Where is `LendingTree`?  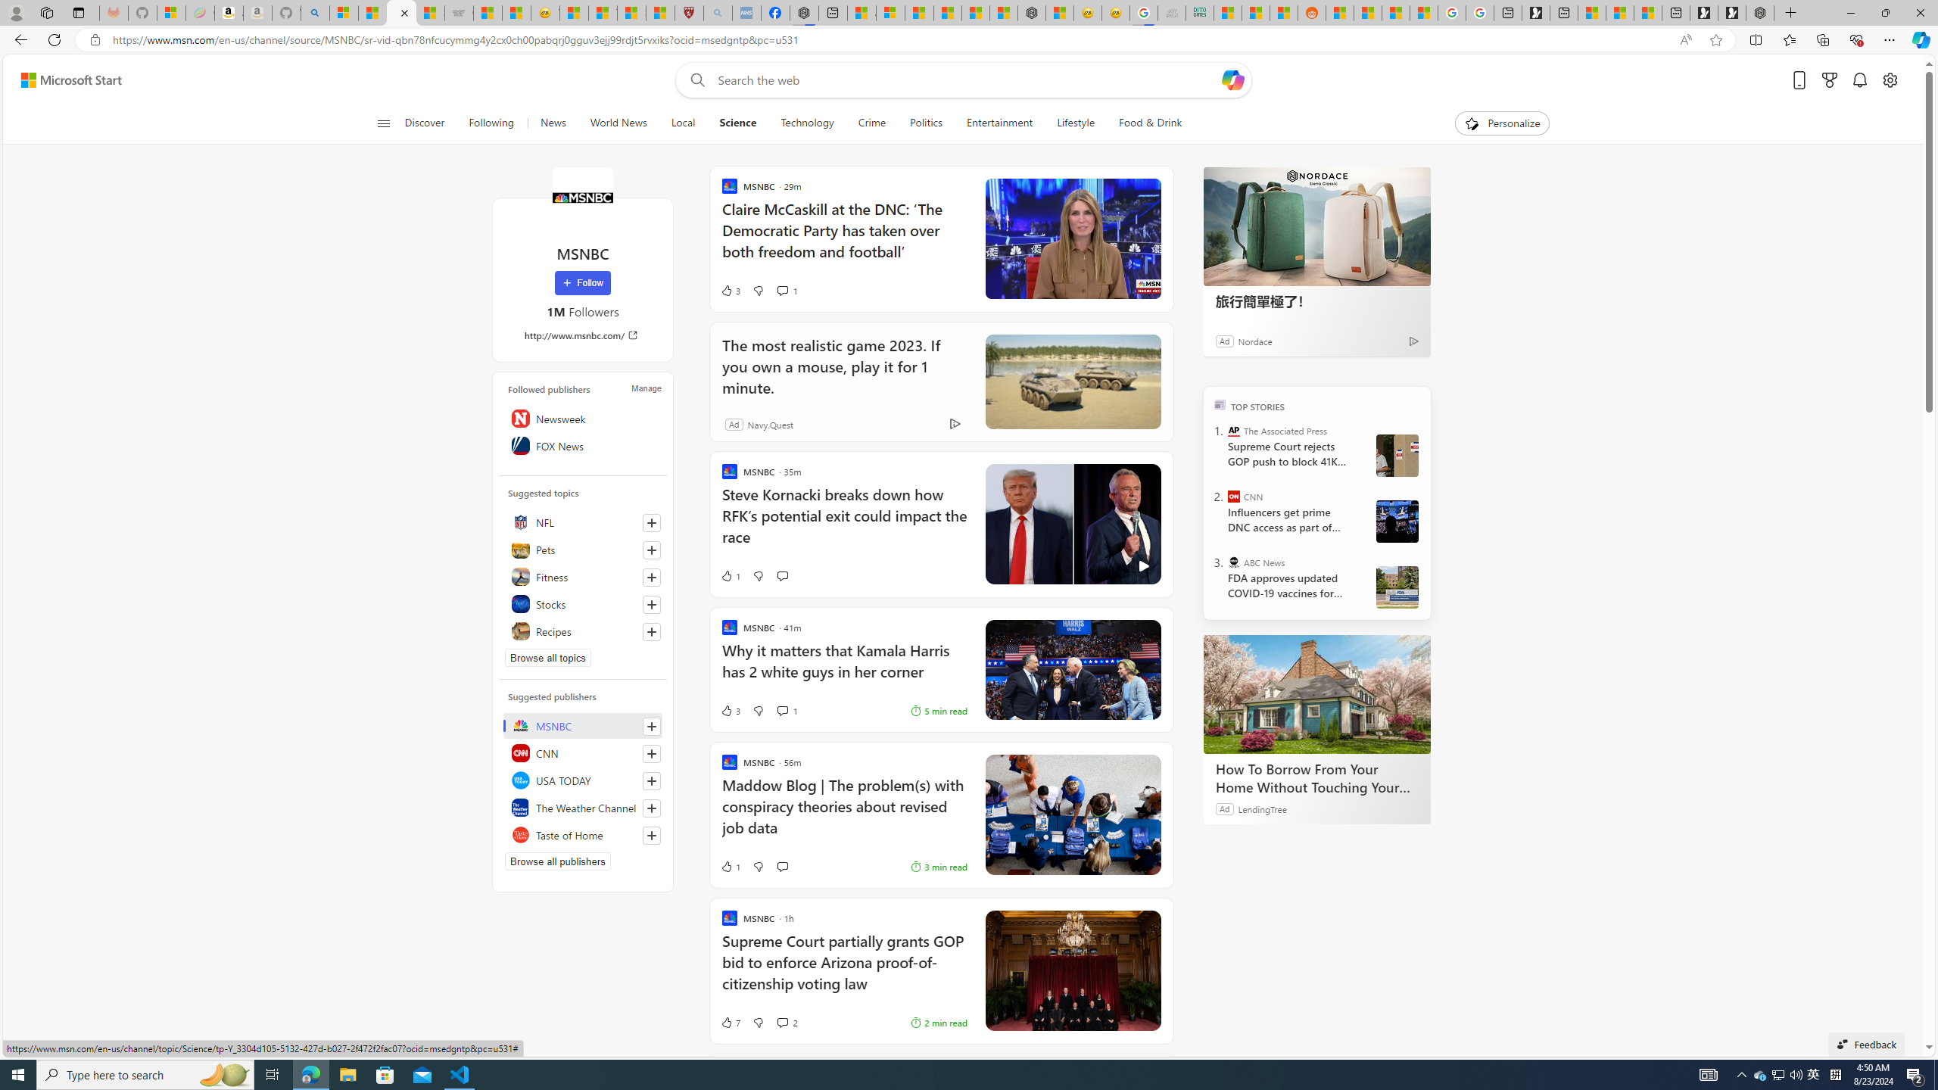 LendingTree is located at coordinates (1262, 808).